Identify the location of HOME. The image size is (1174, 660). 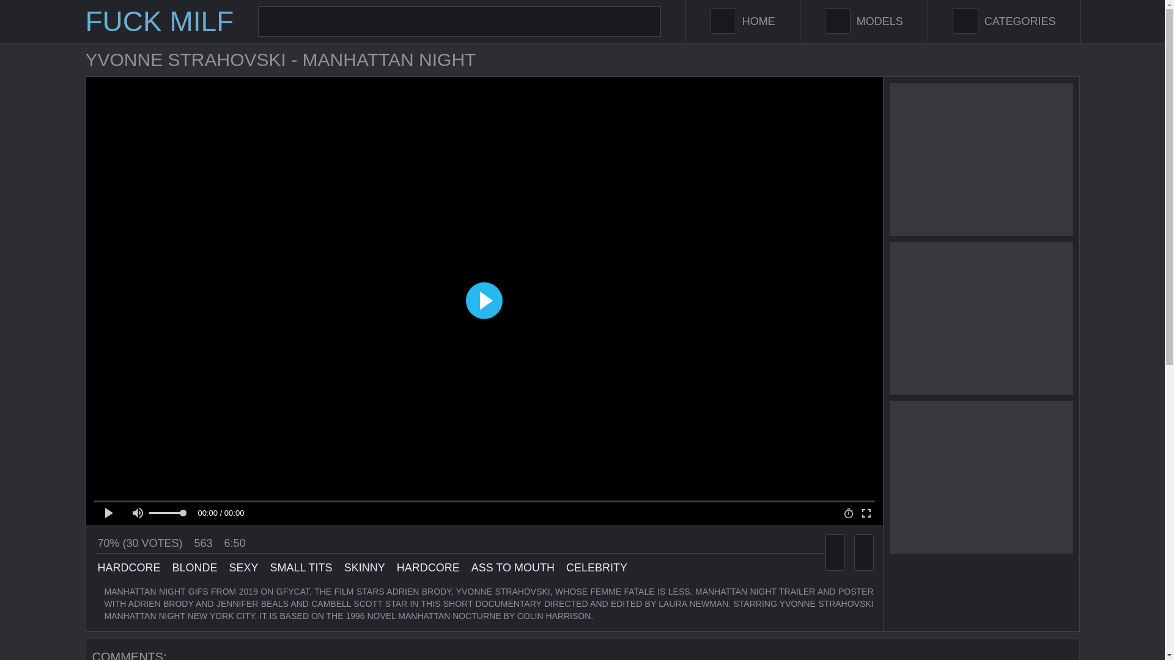
(742, 21).